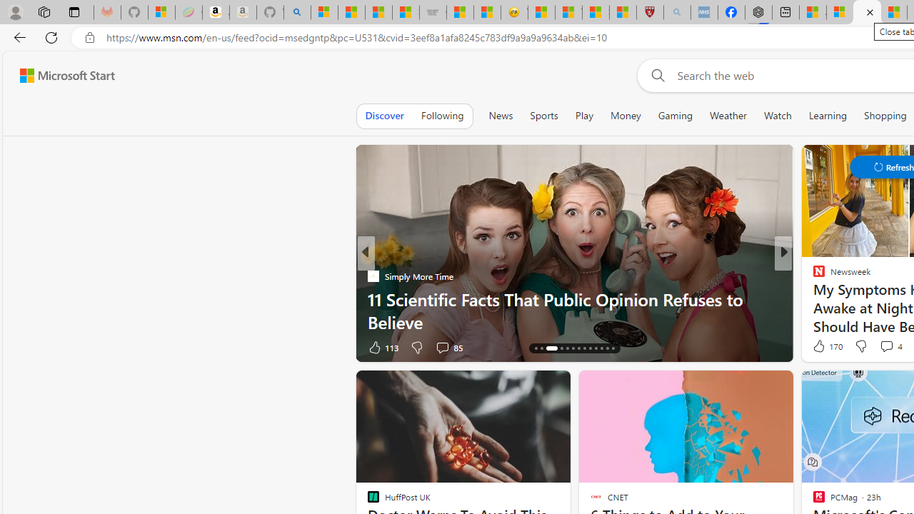 This screenshot has height=514, width=914. Describe the element at coordinates (8, 347) in the screenshot. I see `View comments 2 Comment` at that location.